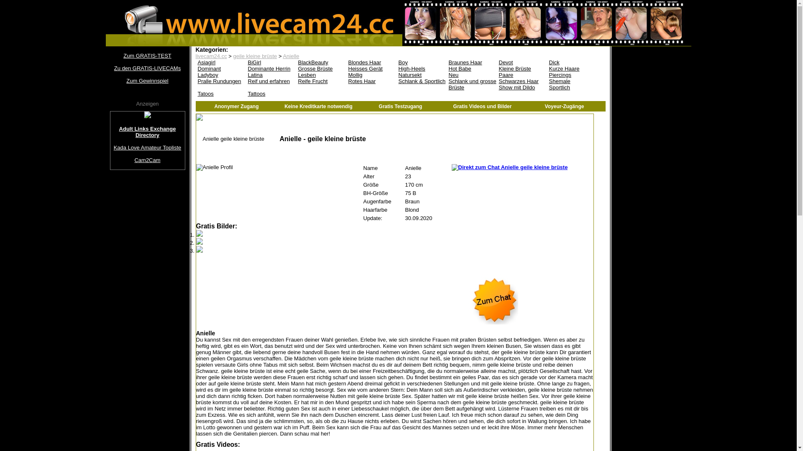  What do you see at coordinates (371, 75) in the screenshot?
I see `Mollig` at bounding box center [371, 75].